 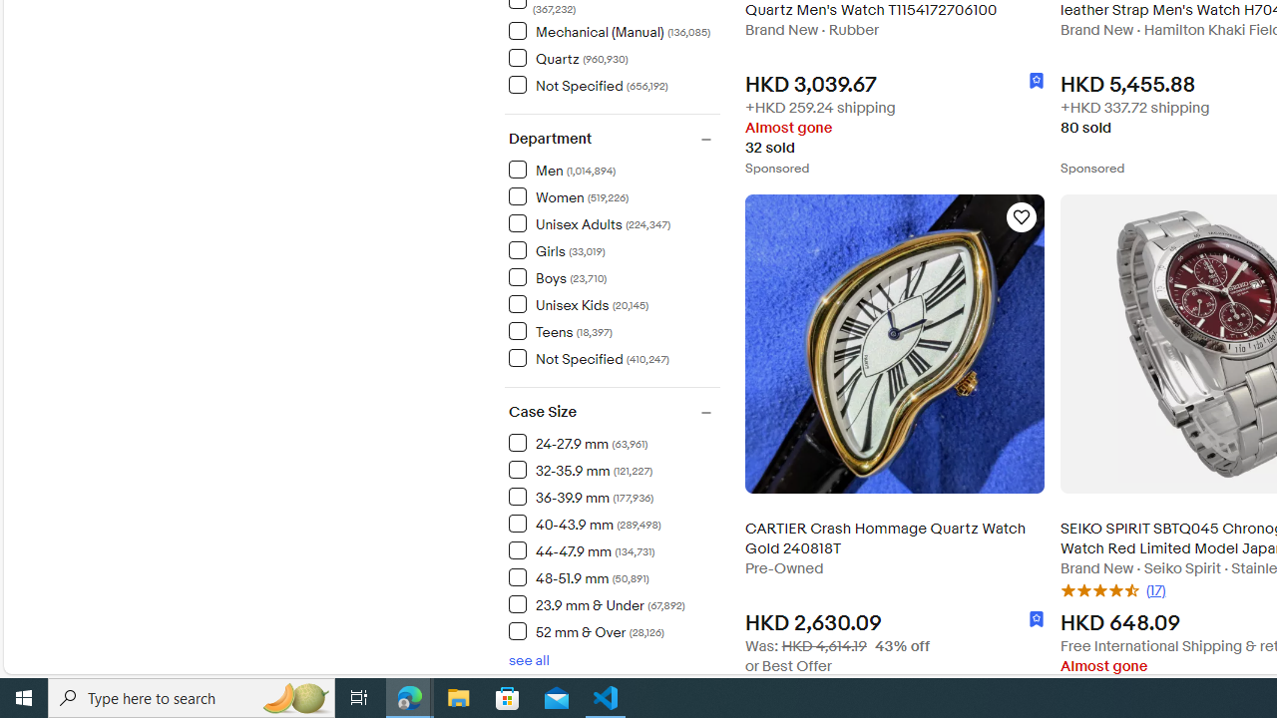 I want to click on Teens (18,397) Items, so click(x=561, y=331).